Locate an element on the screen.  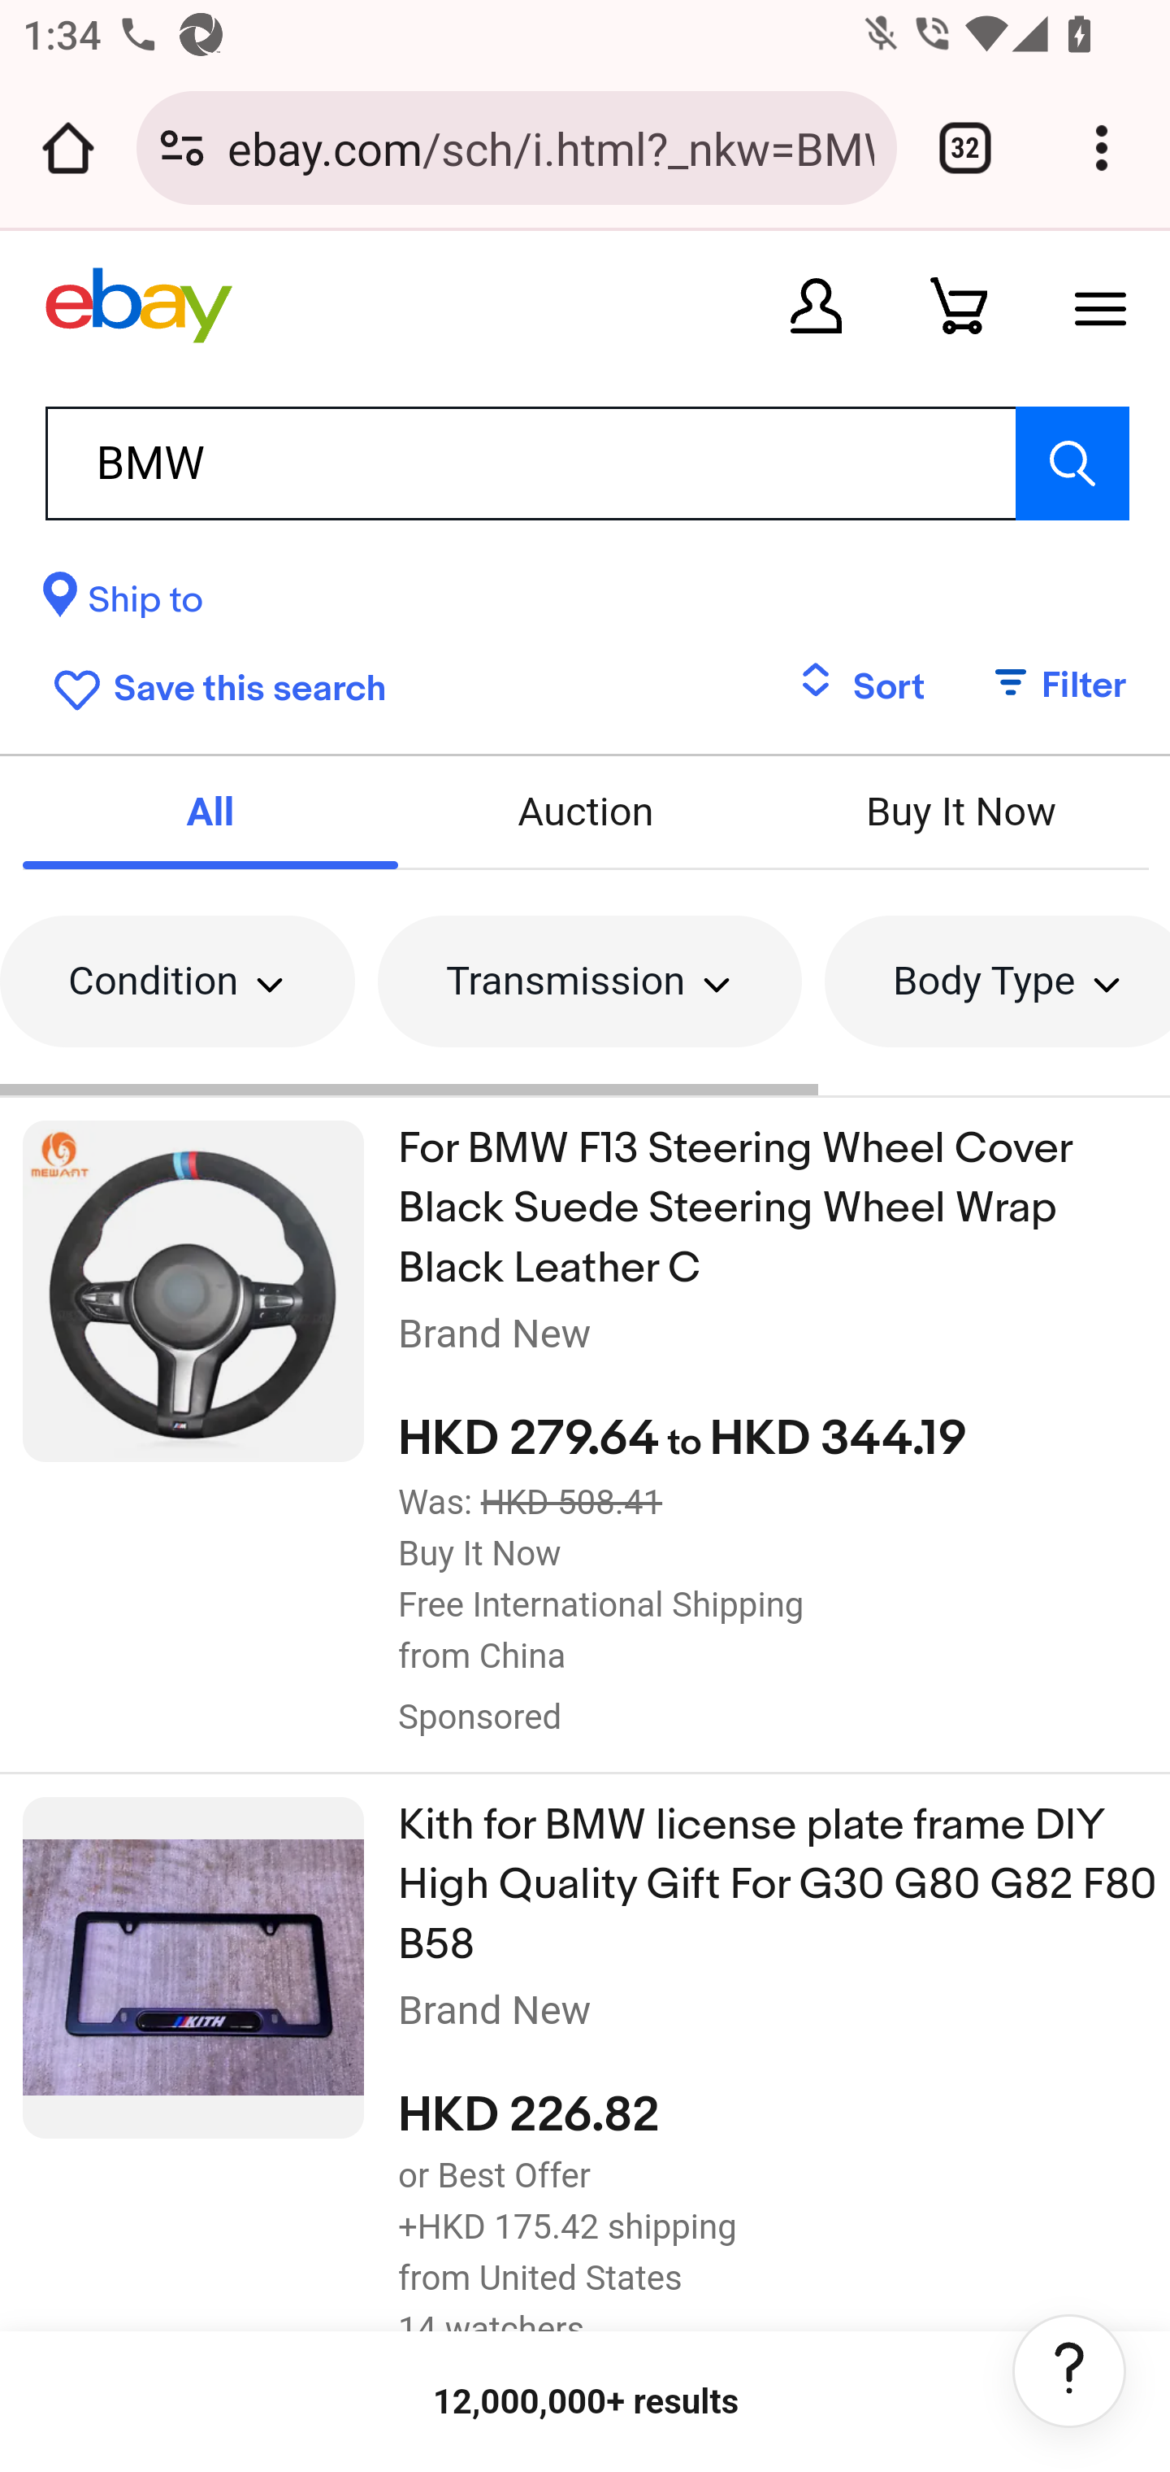
eBay Home is located at coordinates (139, 305).